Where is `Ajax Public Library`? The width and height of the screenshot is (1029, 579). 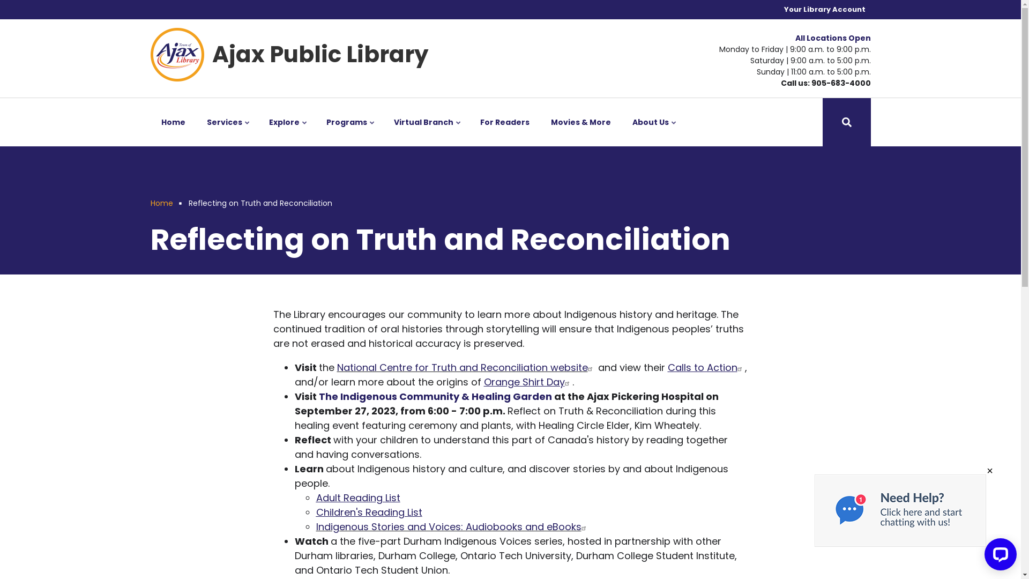 Ajax Public Library is located at coordinates (320, 55).